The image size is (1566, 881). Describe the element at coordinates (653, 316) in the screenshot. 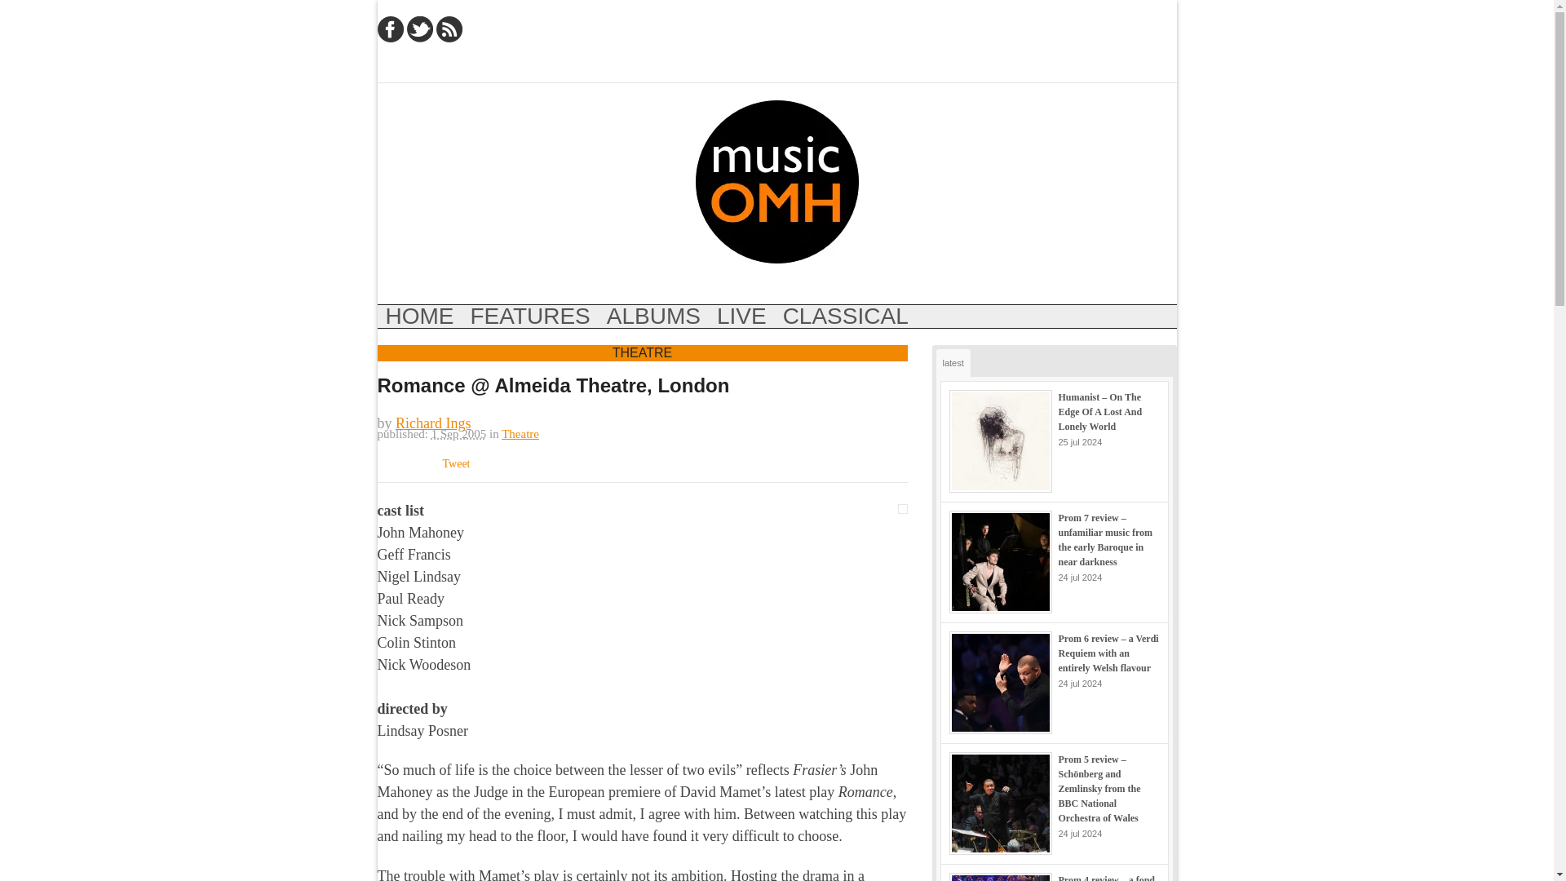

I see `ALBUMS` at that location.